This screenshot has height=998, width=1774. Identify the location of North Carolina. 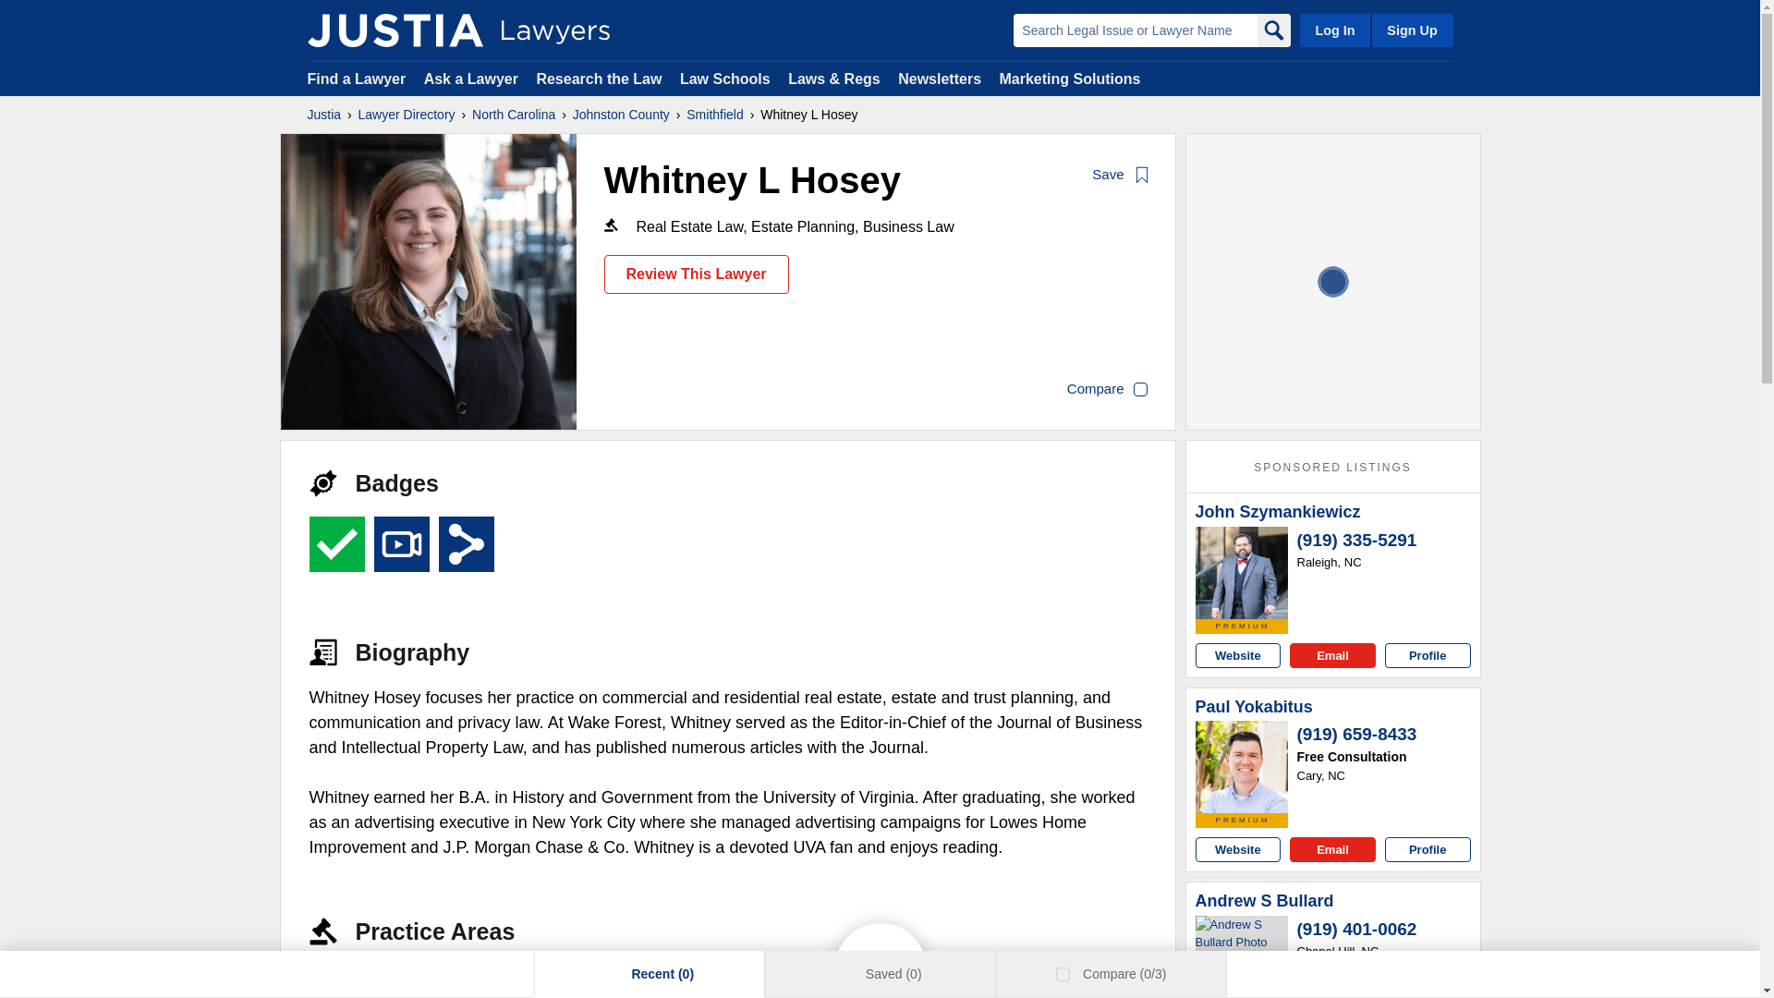
(513, 115).